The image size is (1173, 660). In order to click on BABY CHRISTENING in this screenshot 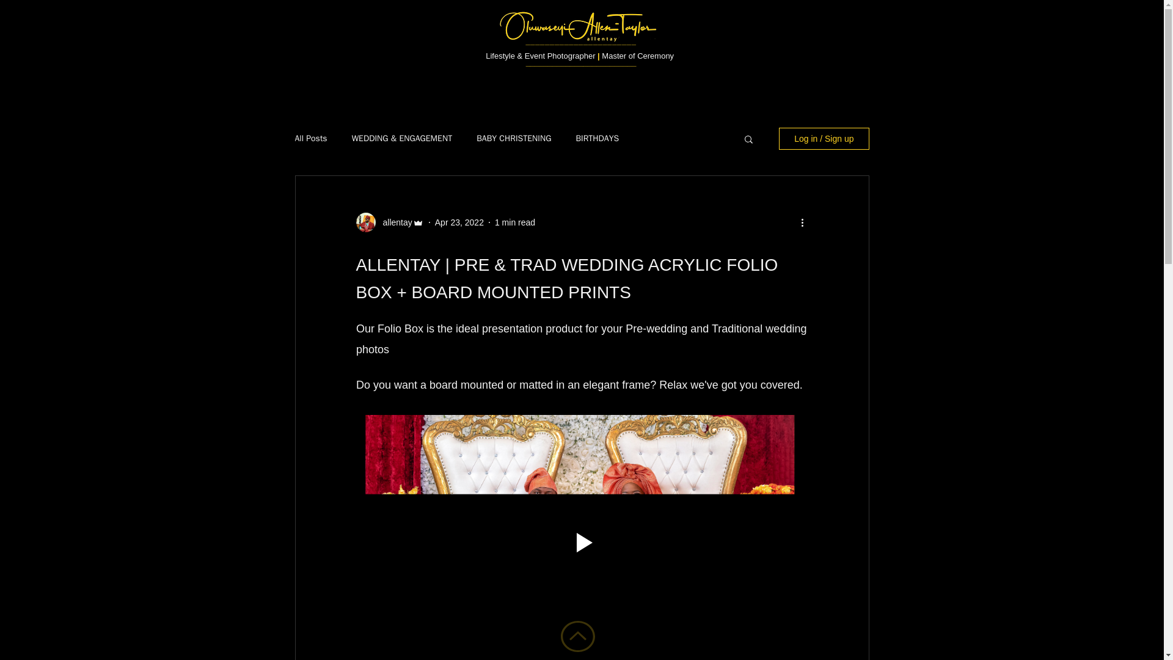, I will do `click(513, 139)`.